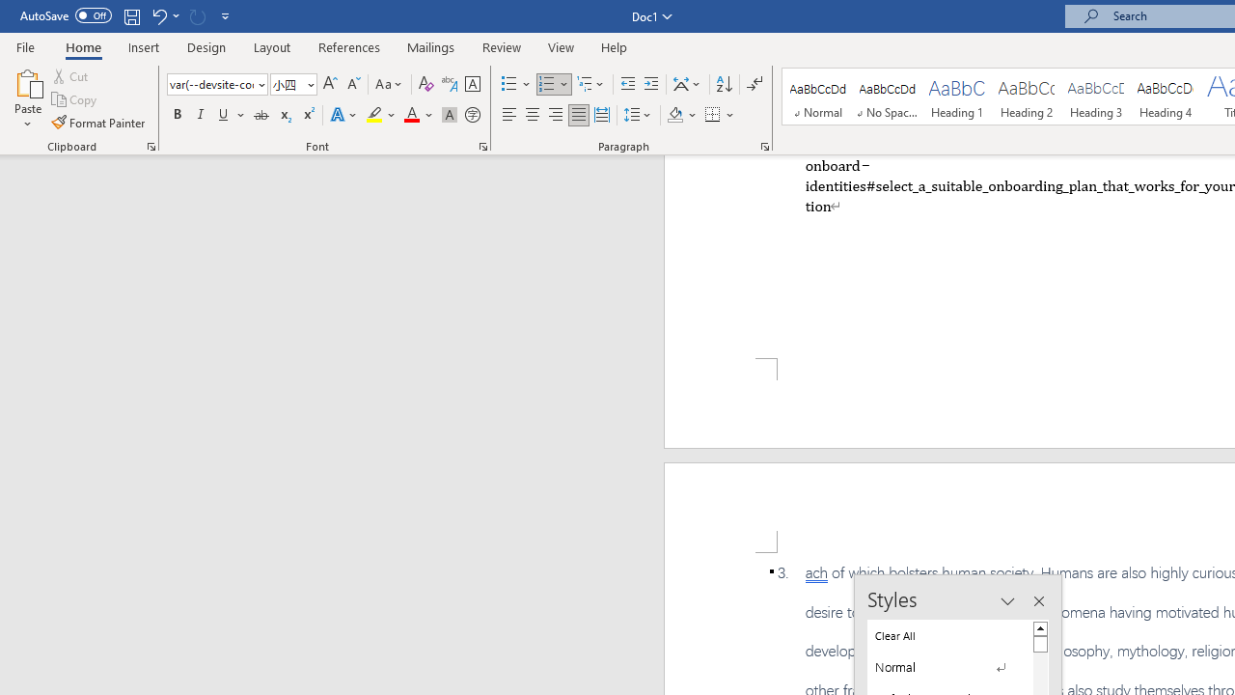  I want to click on Italic, so click(201, 116).